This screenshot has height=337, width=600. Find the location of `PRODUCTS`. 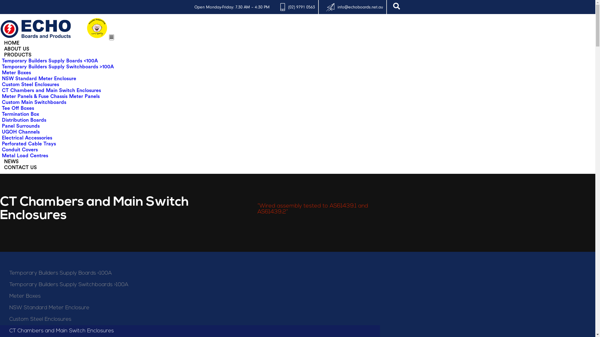

PRODUCTS is located at coordinates (18, 55).